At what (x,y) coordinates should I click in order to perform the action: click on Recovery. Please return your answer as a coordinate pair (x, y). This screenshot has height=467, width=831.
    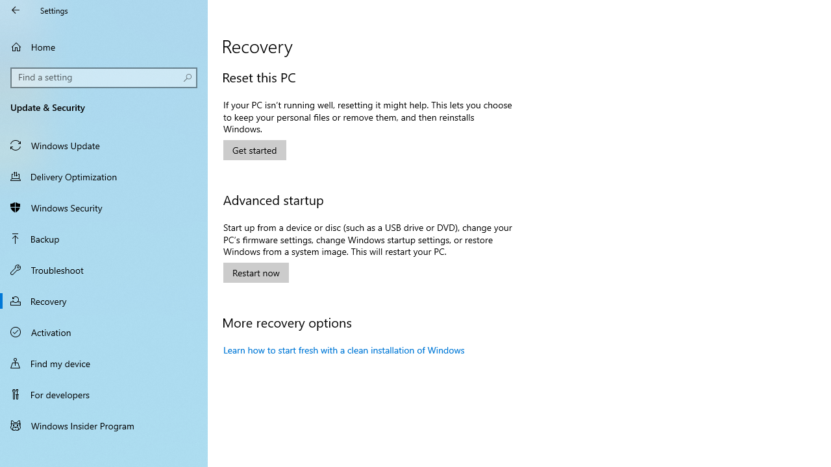
    Looking at the image, I should click on (104, 301).